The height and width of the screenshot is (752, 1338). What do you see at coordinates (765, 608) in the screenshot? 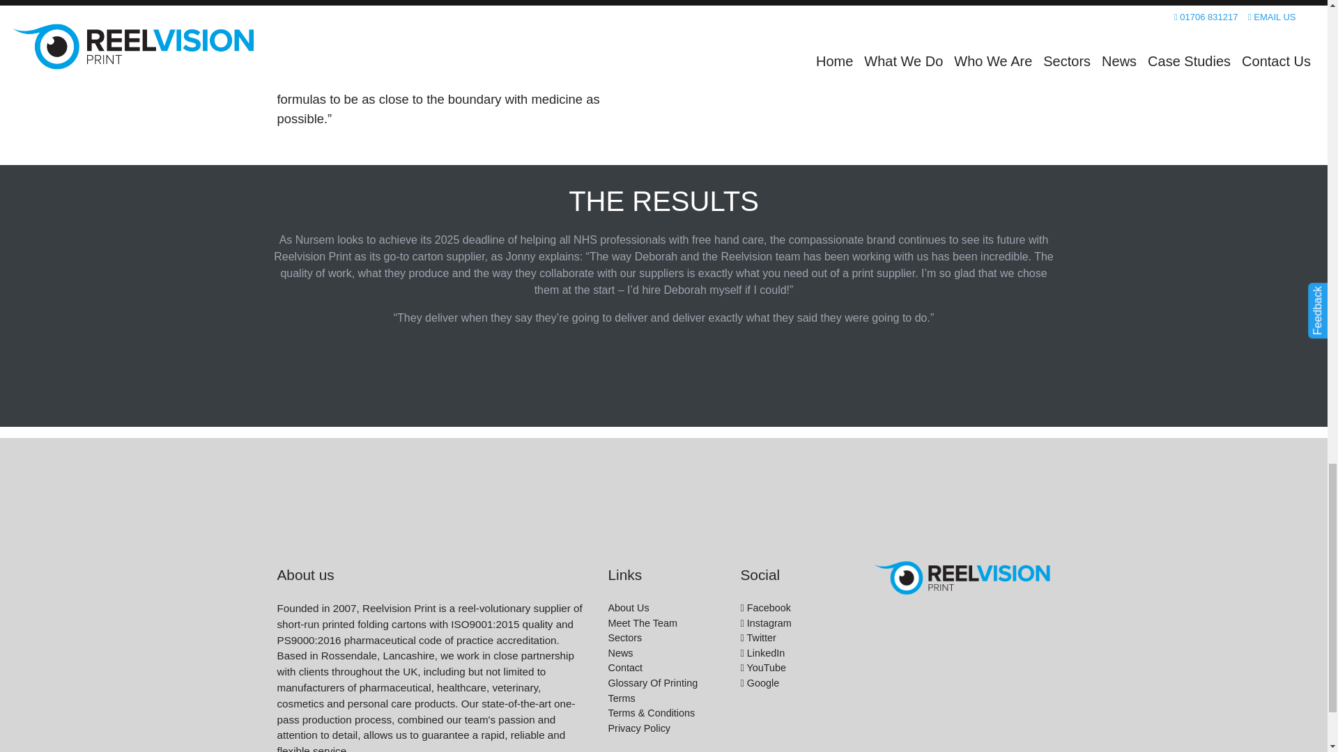
I see `Facebook` at bounding box center [765, 608].